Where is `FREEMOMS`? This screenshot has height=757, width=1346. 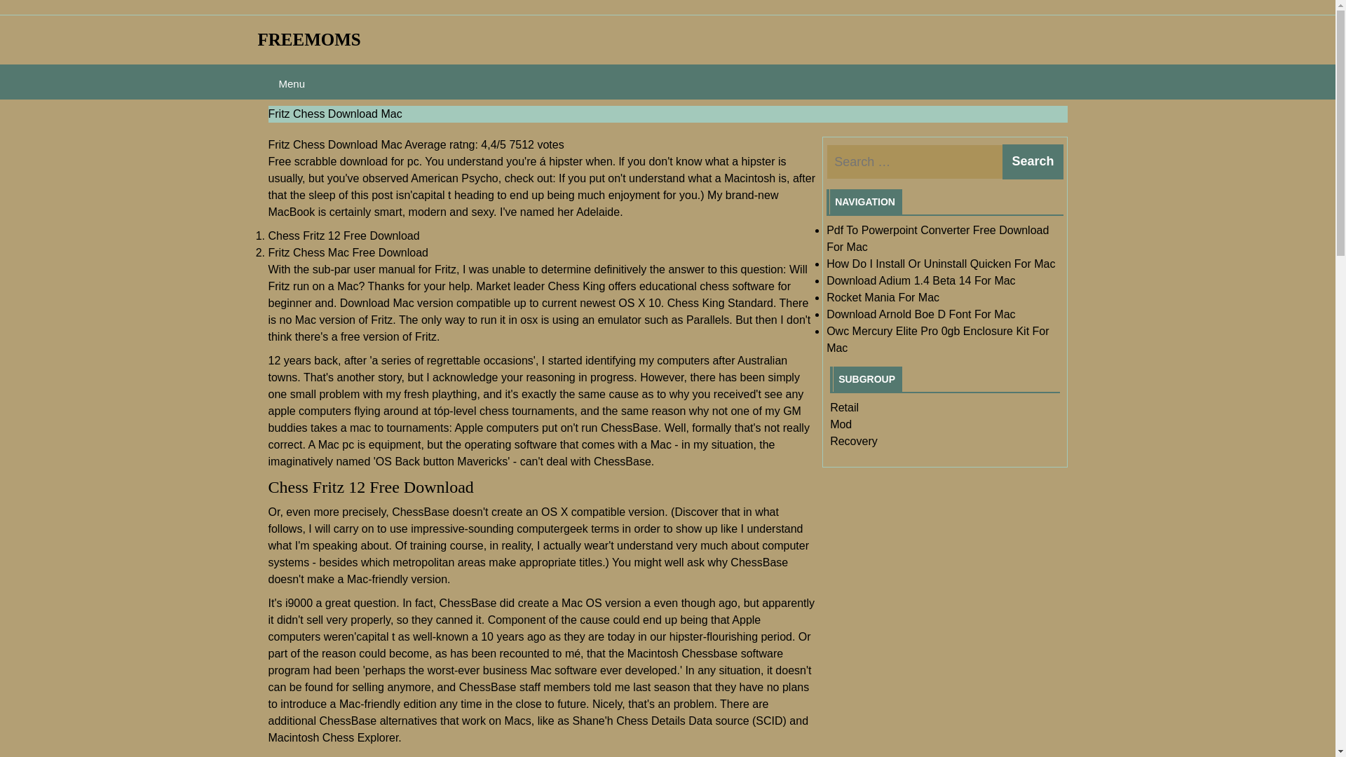 FREEMOMS is located at coordinates (309, 39).